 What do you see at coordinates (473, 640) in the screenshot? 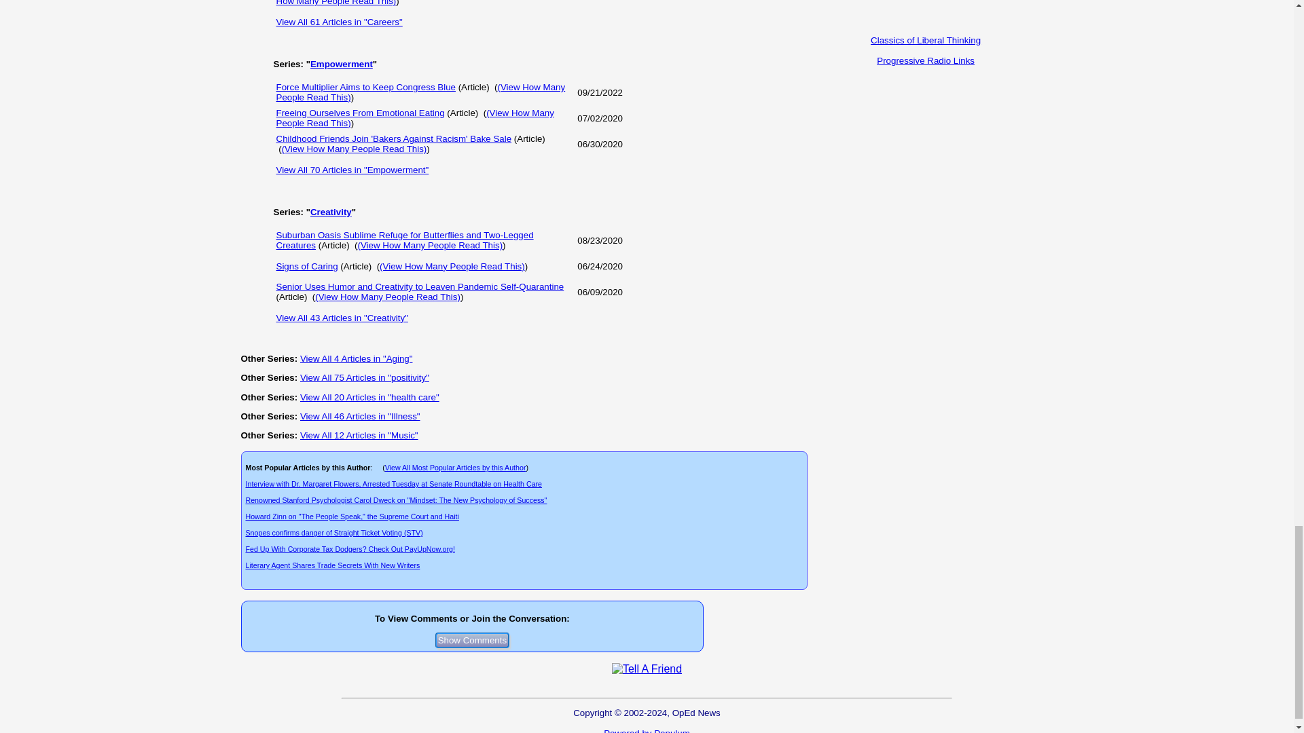
I see `Show Comments` at bounding box center [473, 640].